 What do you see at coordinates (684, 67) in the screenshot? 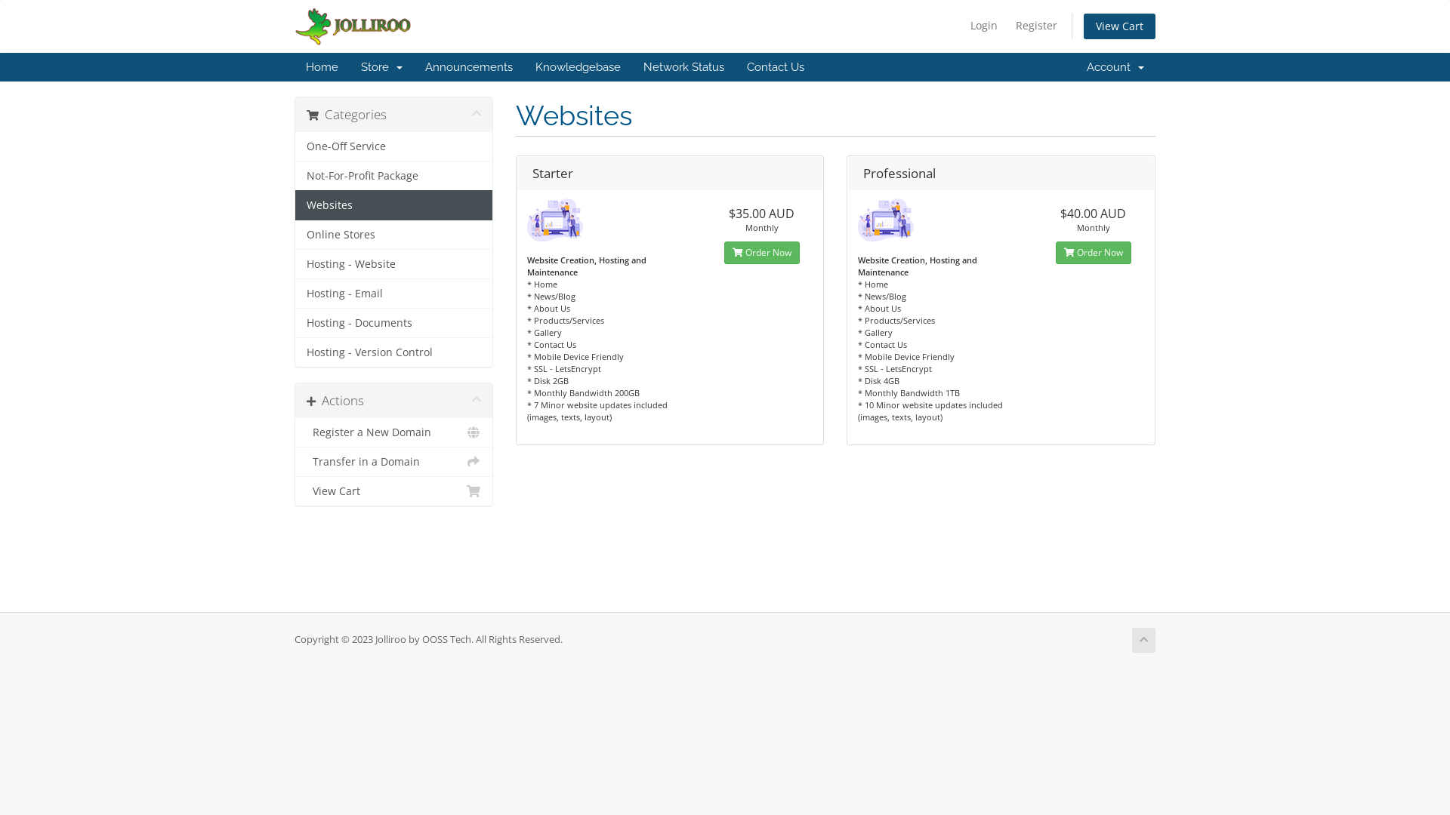
I see `Network Status` at bounding box center [684, 67].